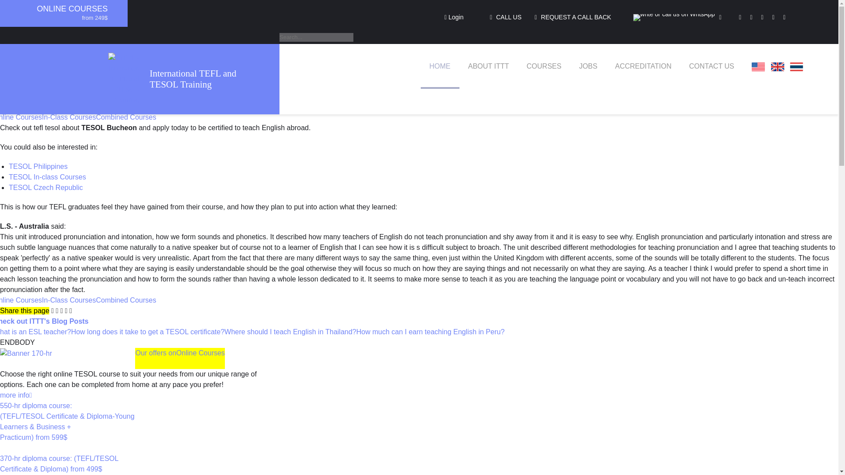 Image resolution: width=845 pixels, height=475 pixels. I want to click on Thailand Office, so click(797, 67).